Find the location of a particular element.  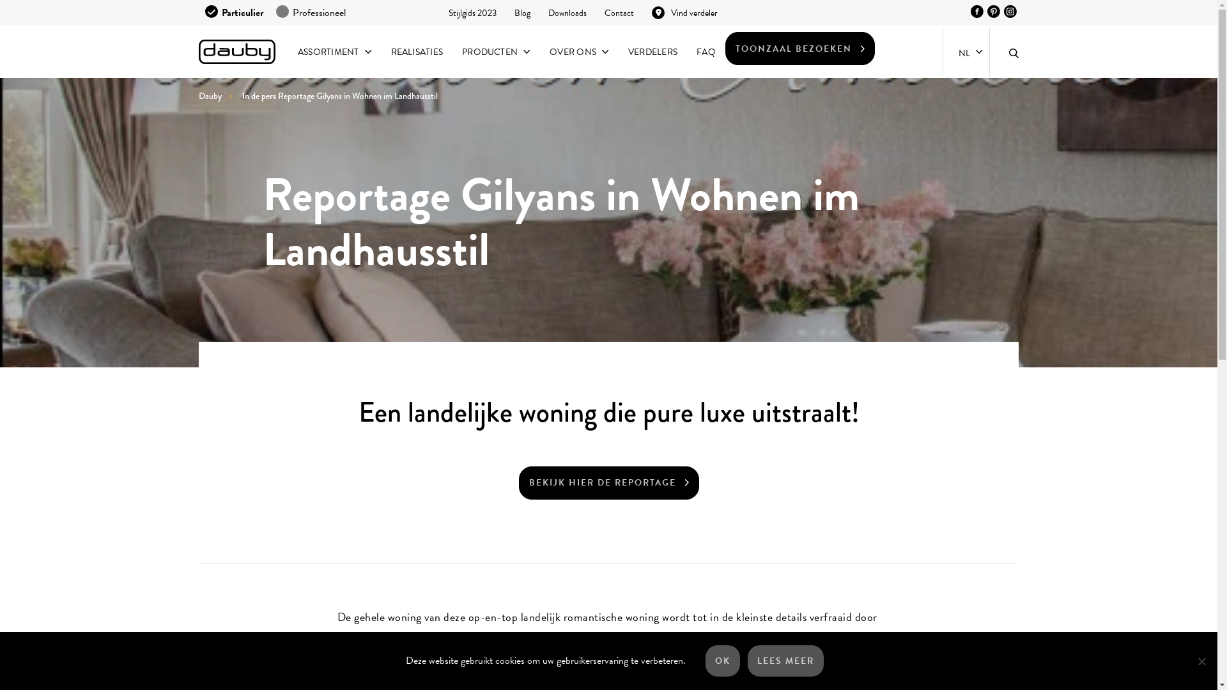

Professioneel is located at coordinates (311, 13).